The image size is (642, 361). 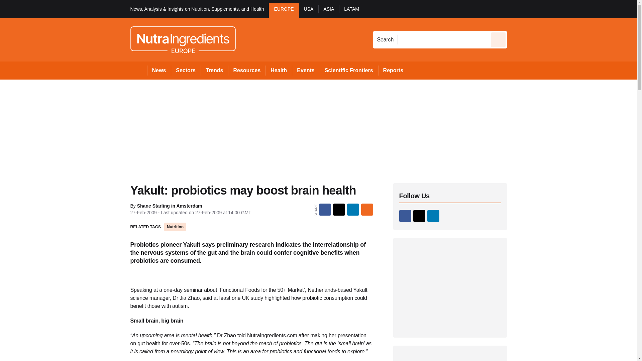 What do you see at coordinates (518, 9) in the screenshot?
I see `Sign out` at bounding box center [518, 9].